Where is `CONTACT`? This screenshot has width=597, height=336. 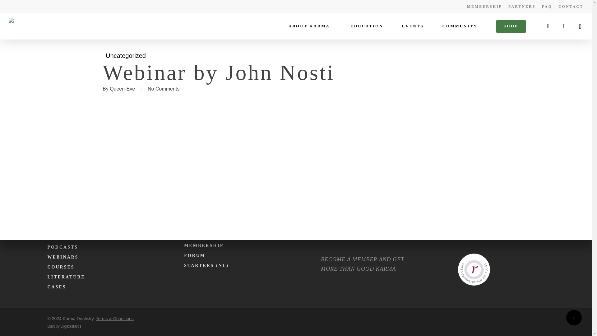
CONTACT is located at coordinates (571, 6).